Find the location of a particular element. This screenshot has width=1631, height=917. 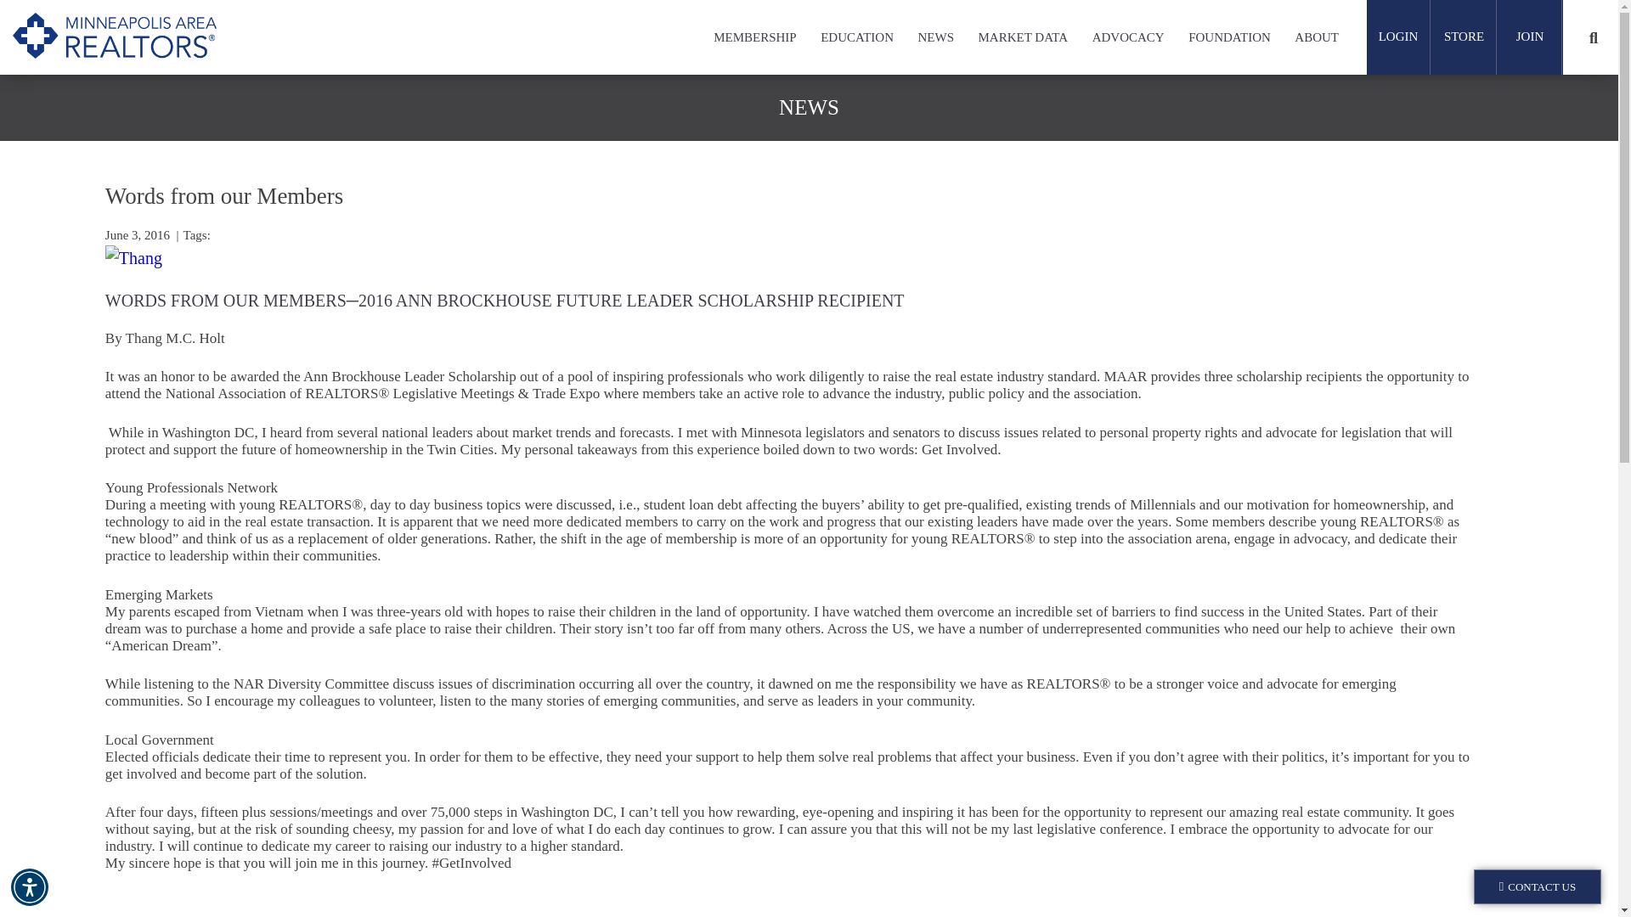

FOUNDATION is located at coordinates (1229, 37).